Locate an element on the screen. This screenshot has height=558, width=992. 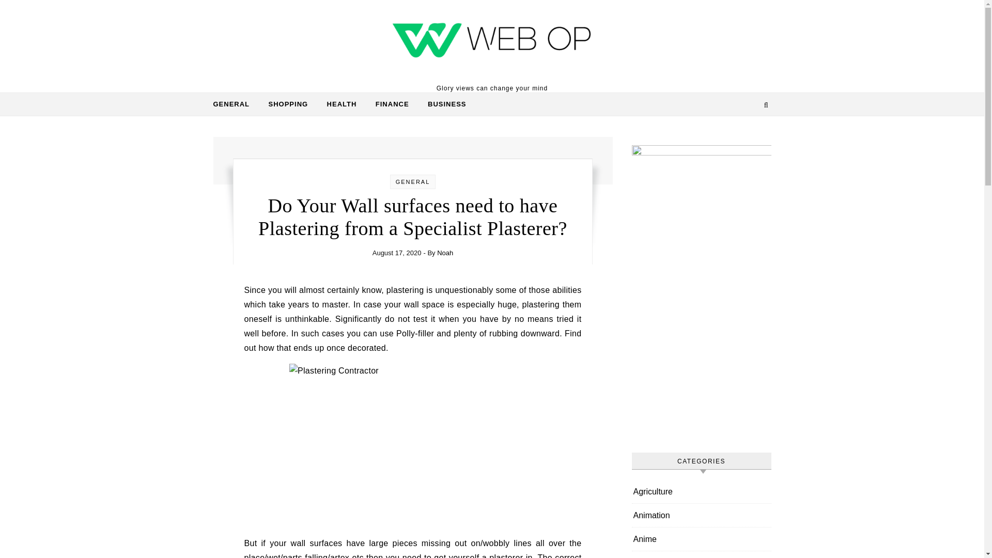
Web Op is located at coordinates (492, 41).